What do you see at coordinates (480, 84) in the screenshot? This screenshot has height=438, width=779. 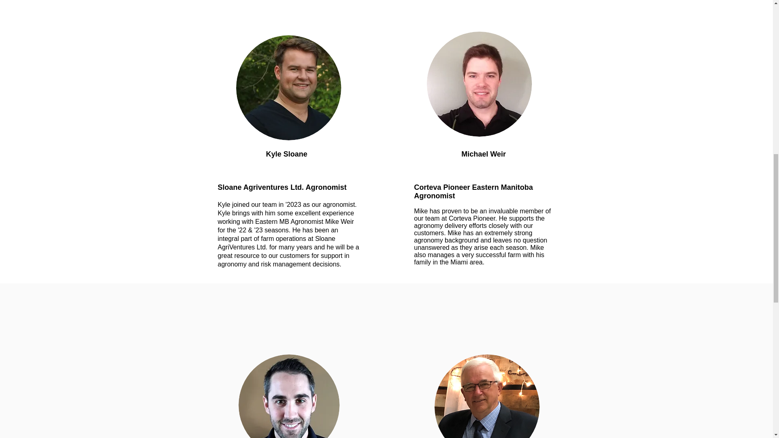 I see `Mike Weir` at bounding box center [480, 84].